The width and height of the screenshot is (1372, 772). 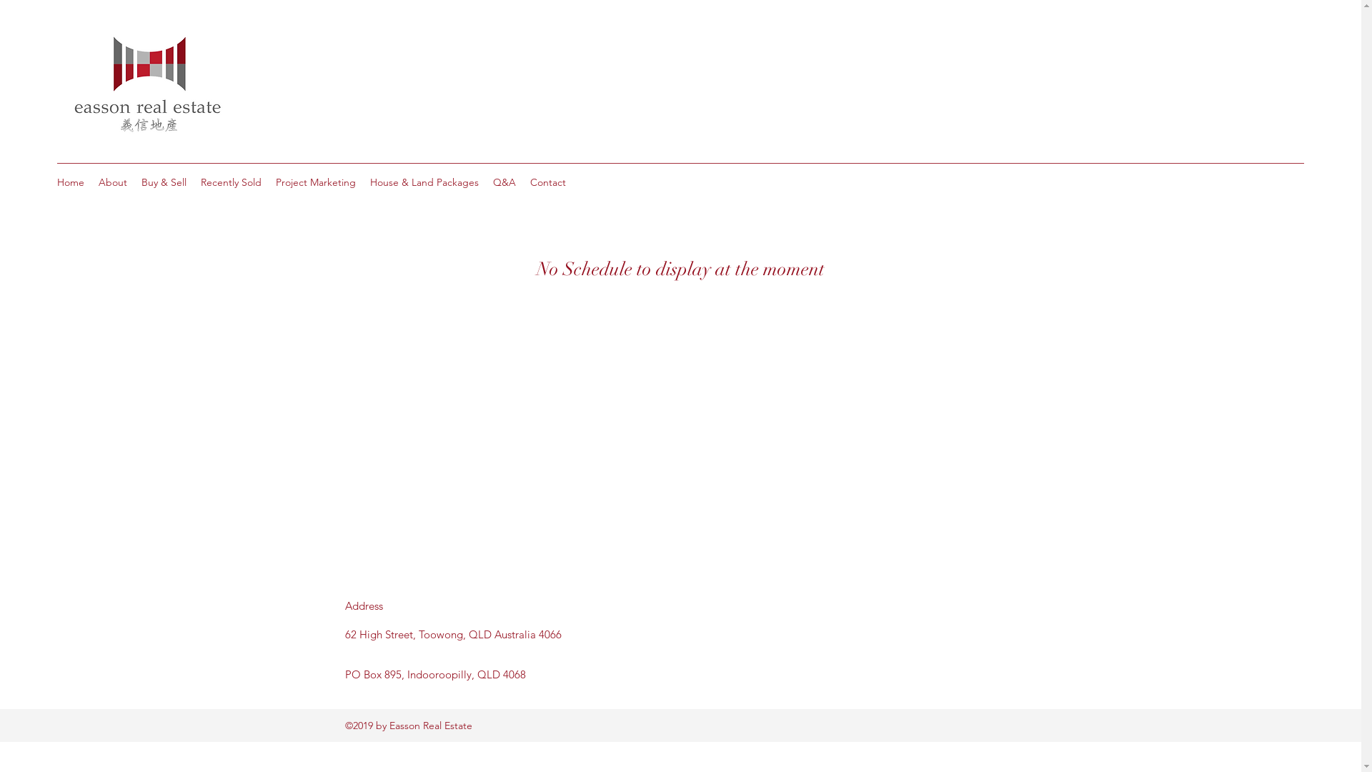 I want to click on Q&A, so click(x=504, y=182).